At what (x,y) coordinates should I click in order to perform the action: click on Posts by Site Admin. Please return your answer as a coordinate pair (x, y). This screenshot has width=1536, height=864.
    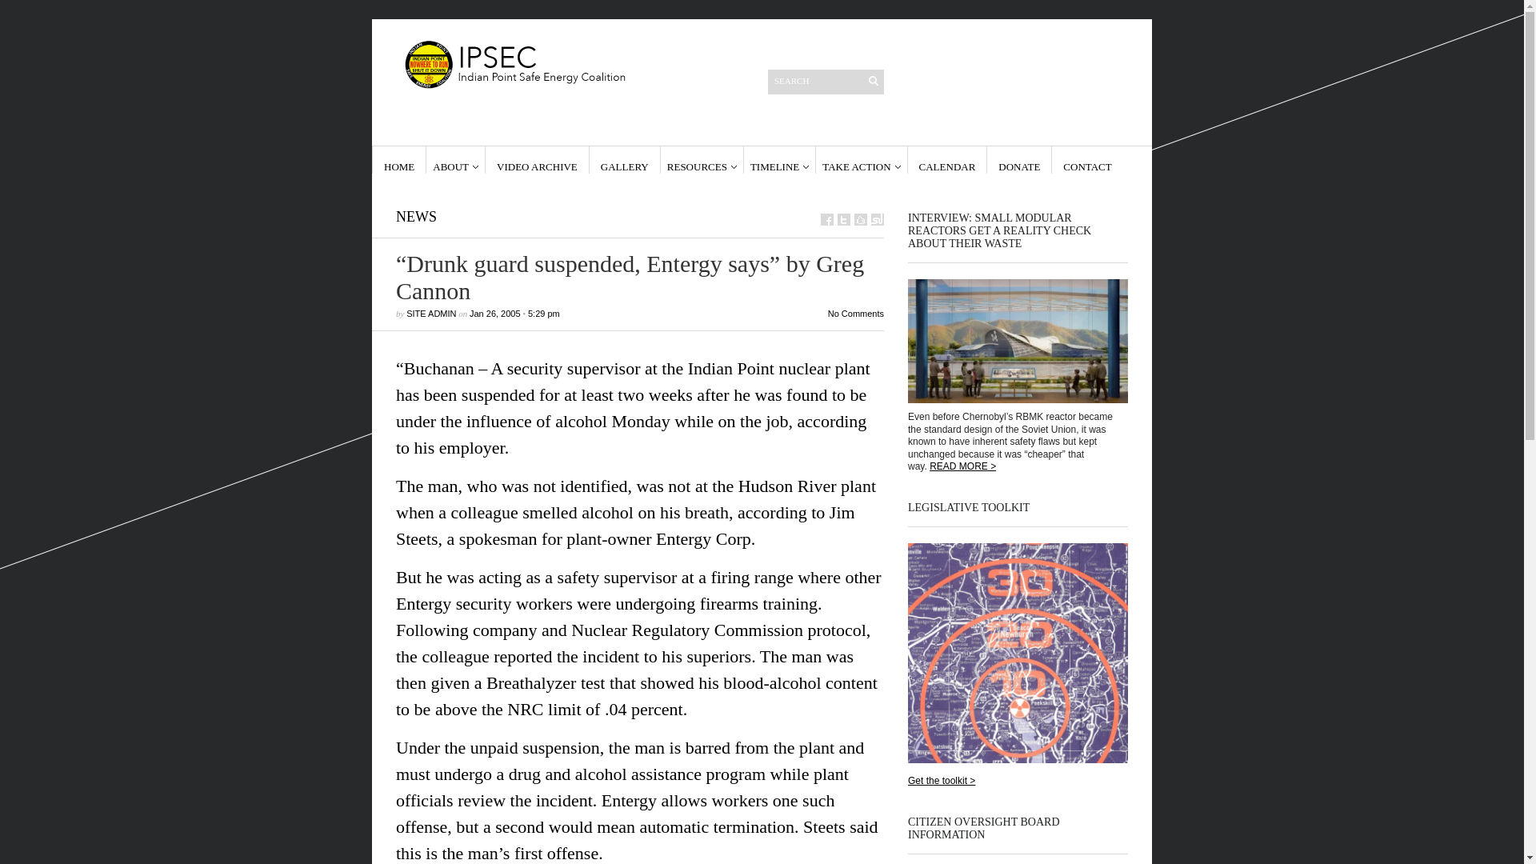
    Looking at the image, I should click on (431, 314).